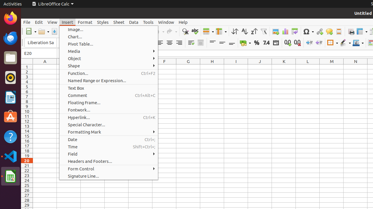  Describe the element at coordinates (236, 67) in the screenshot. I see `I1` at that location.